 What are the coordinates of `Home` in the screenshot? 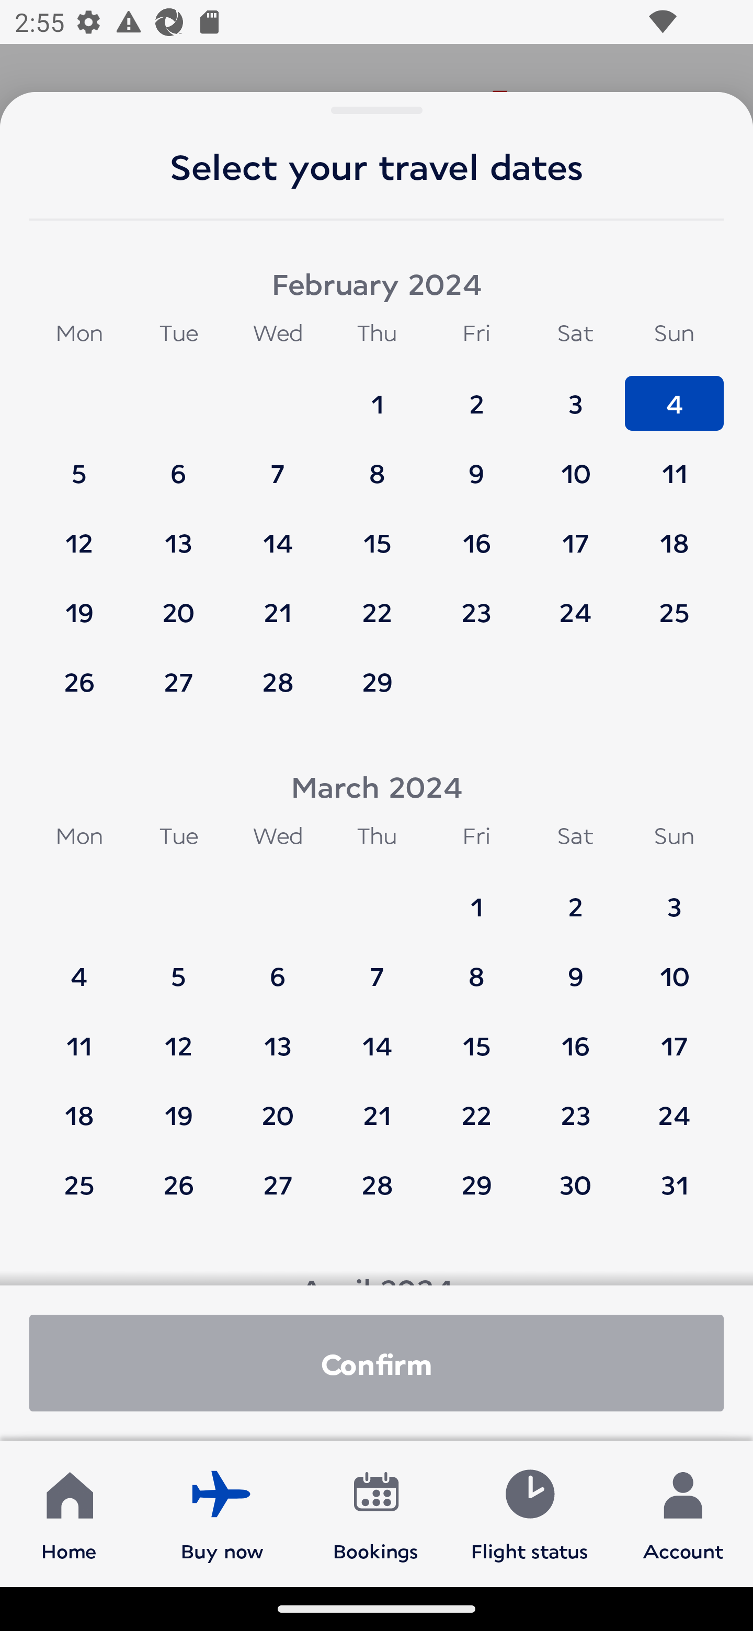 It's located at (69, 1513).